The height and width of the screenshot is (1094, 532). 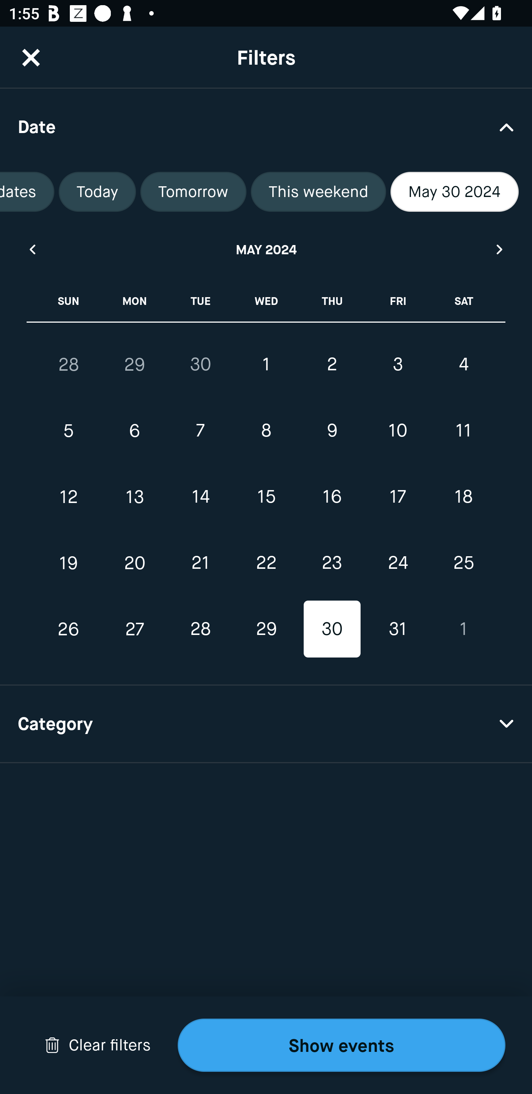 I want to click on 6, so click(x=134, y=431).